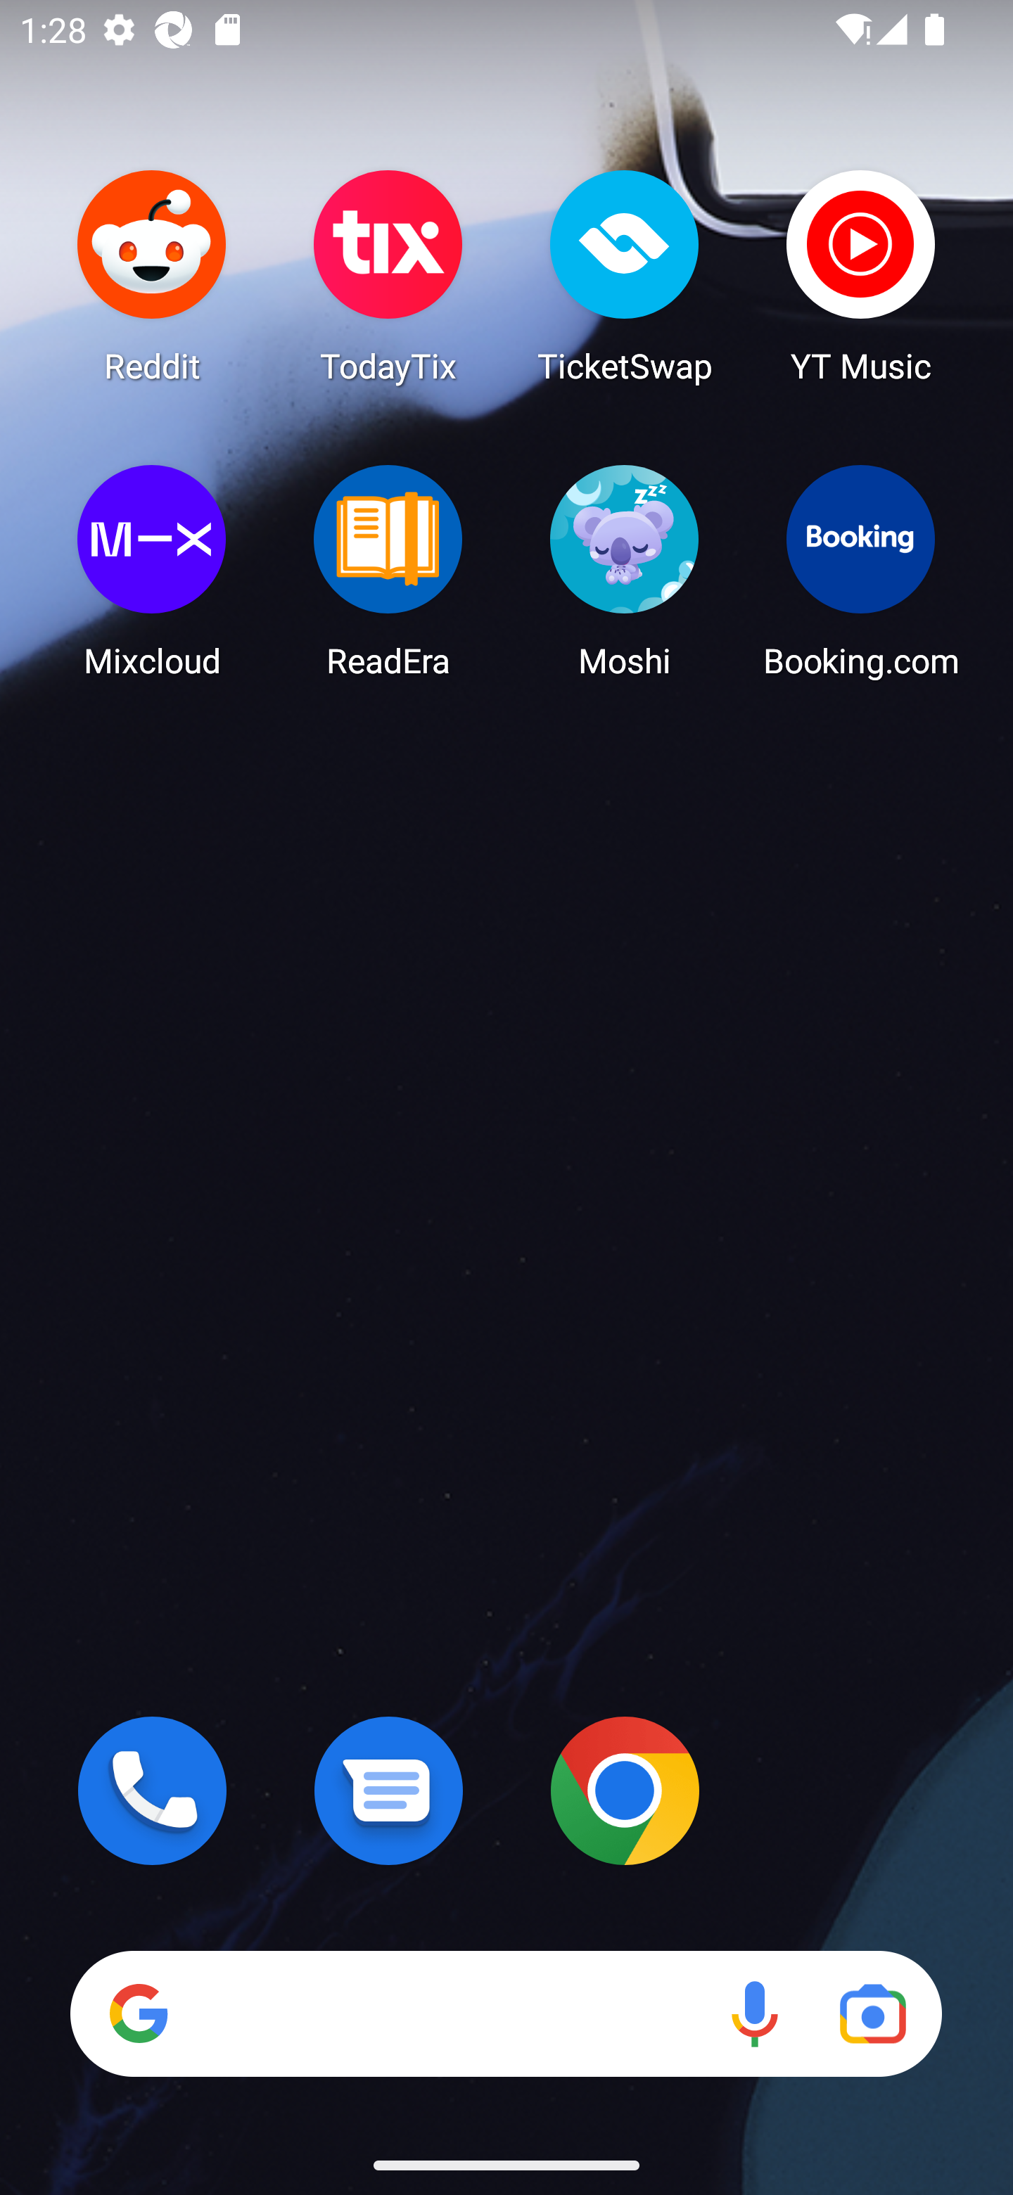 This screenshot has width=1013, height=2195. I want to click on YT Music, so click(861, 276).